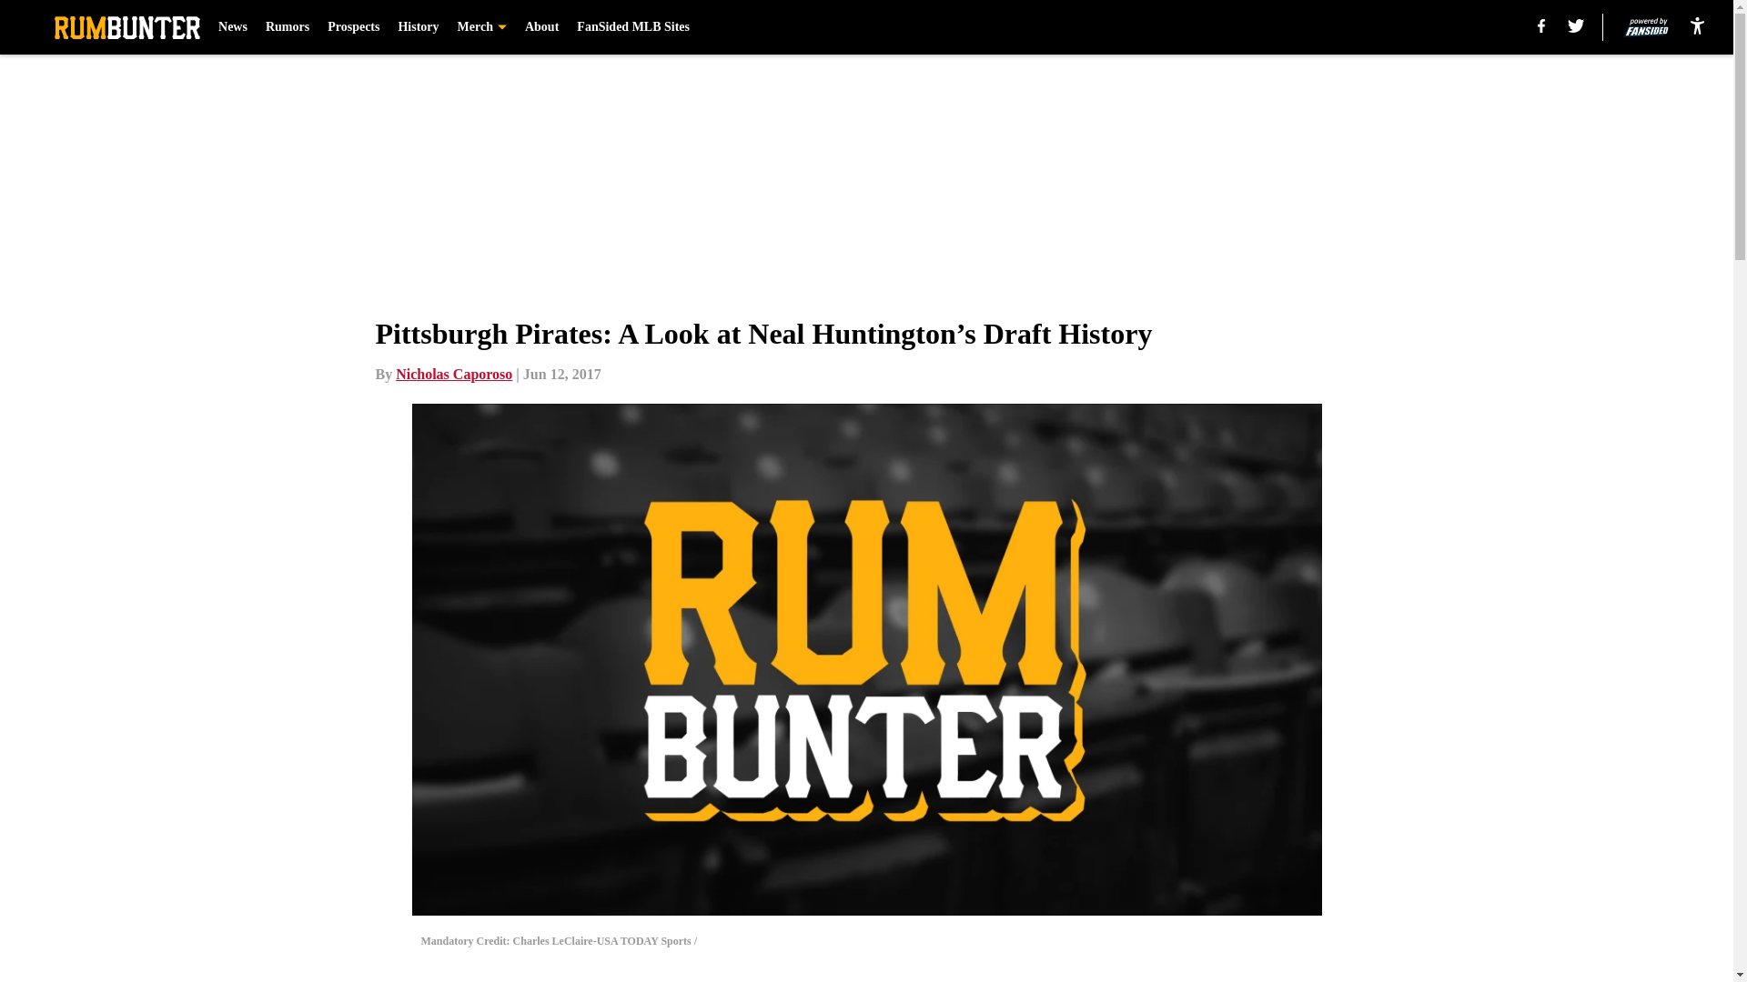  Describe the element at coordinates (453, 374) in the screenshot. I see `Nicholas Caporoso` at that location.